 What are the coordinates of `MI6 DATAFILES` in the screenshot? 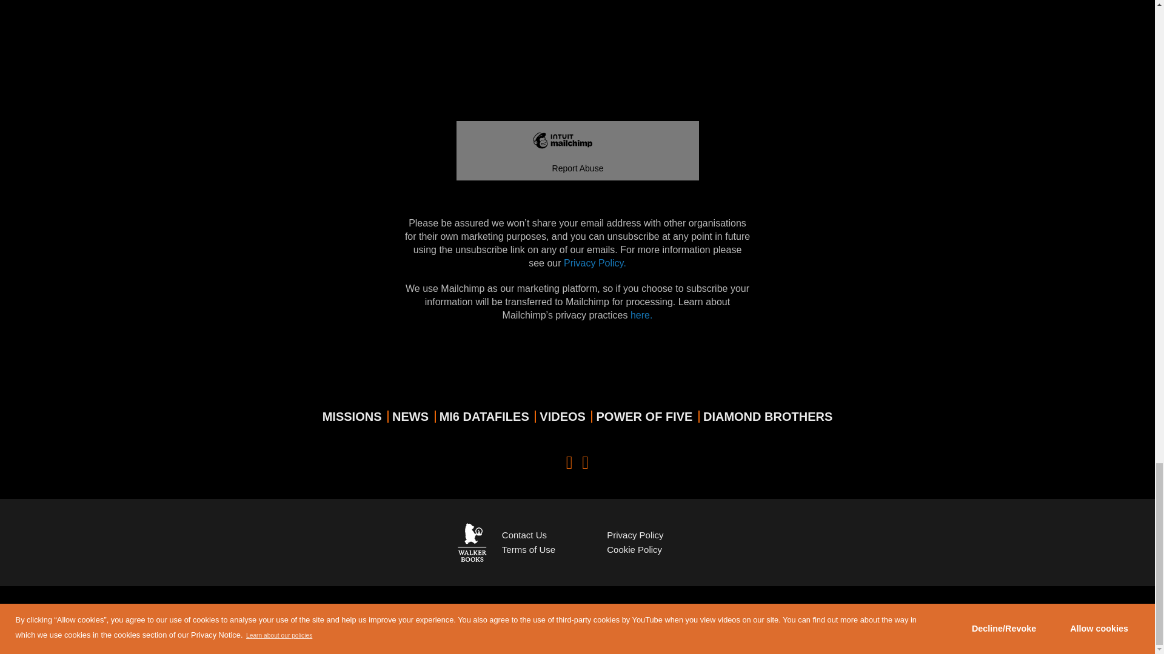 It's located at (484, 417).